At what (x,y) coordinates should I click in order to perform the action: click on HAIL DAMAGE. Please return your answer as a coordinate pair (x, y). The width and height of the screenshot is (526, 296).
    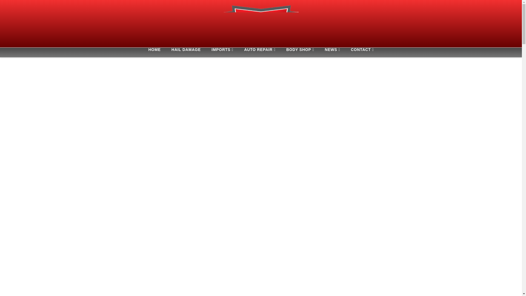
    Looking at the image, I should click on (186, 52).